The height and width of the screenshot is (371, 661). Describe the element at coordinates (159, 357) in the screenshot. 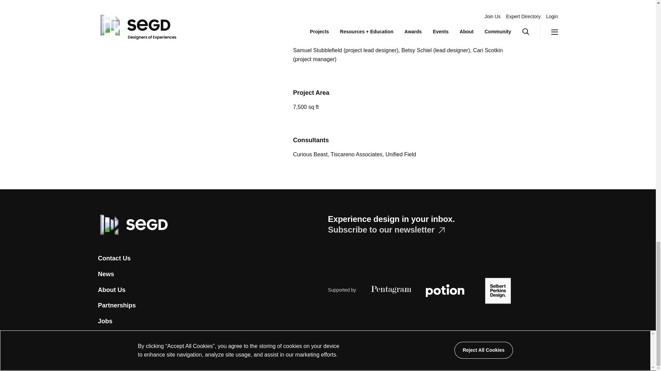

I see `Link to pinterest` at that location.